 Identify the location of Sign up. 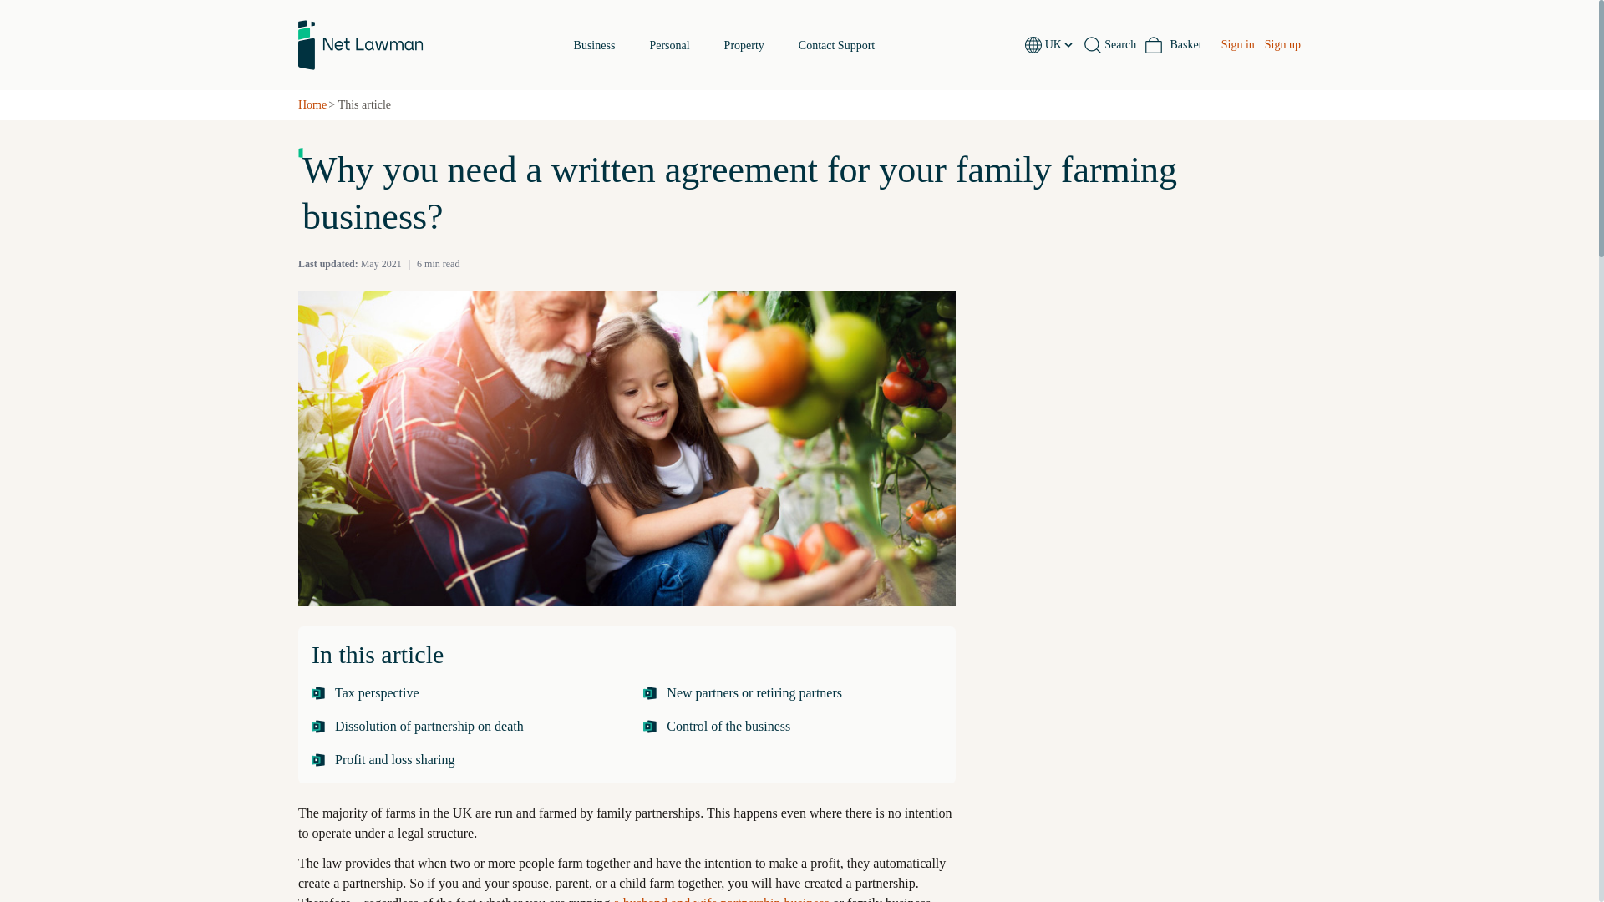
(1283, 45).